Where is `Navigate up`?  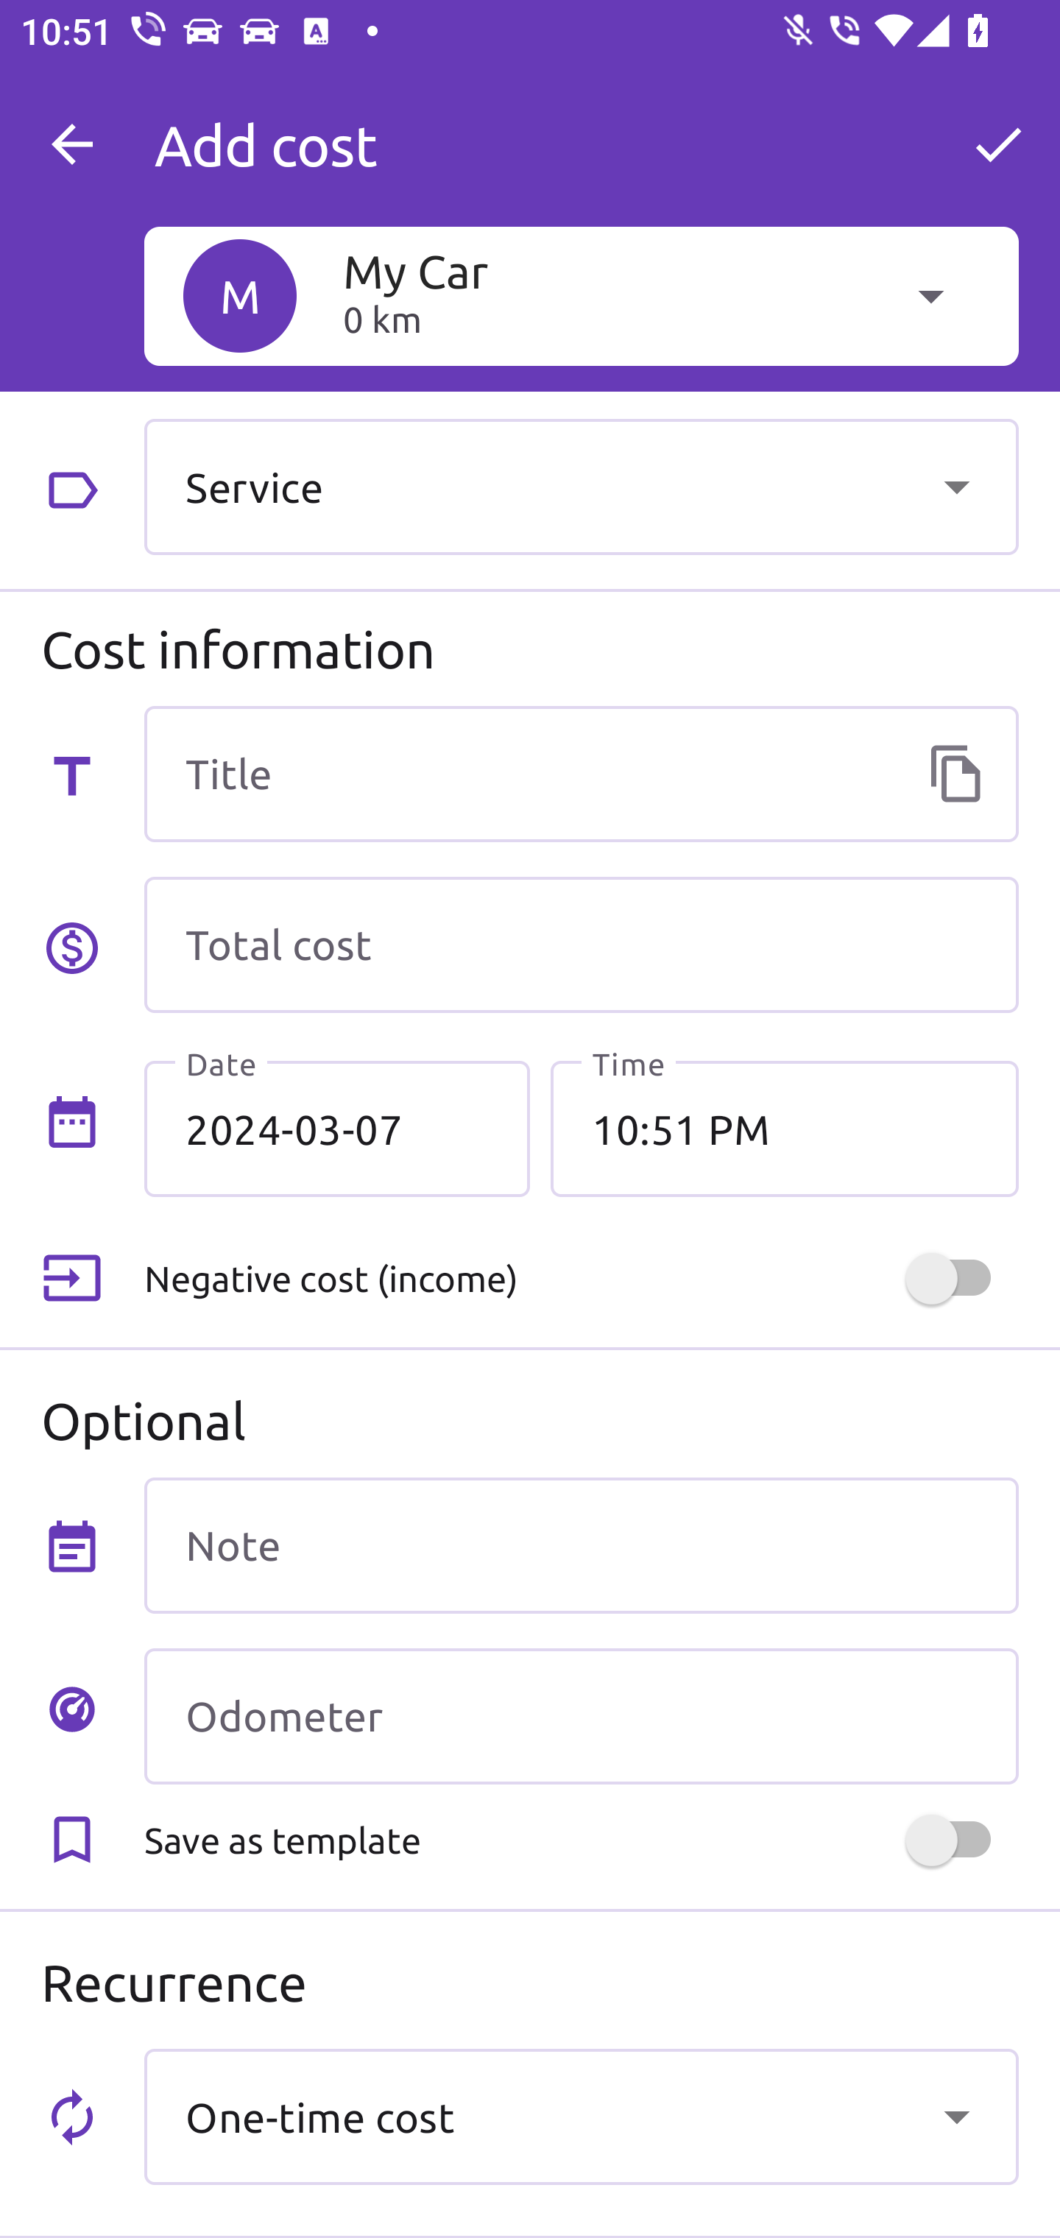
Navigate up is located at coordinates (72, 144).